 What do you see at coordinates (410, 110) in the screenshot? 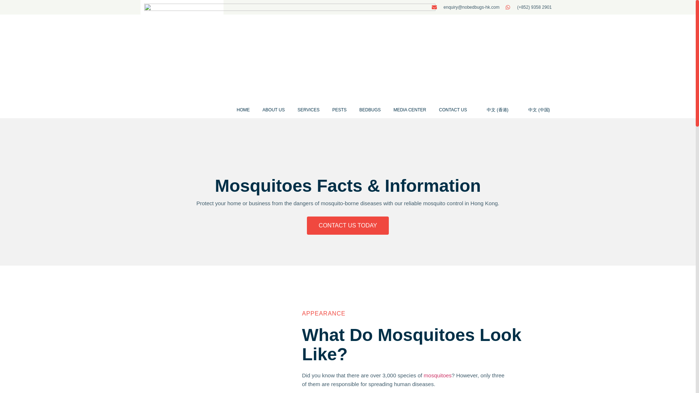
I see `MEDIA CENTER` at bounding box center [410, 110].